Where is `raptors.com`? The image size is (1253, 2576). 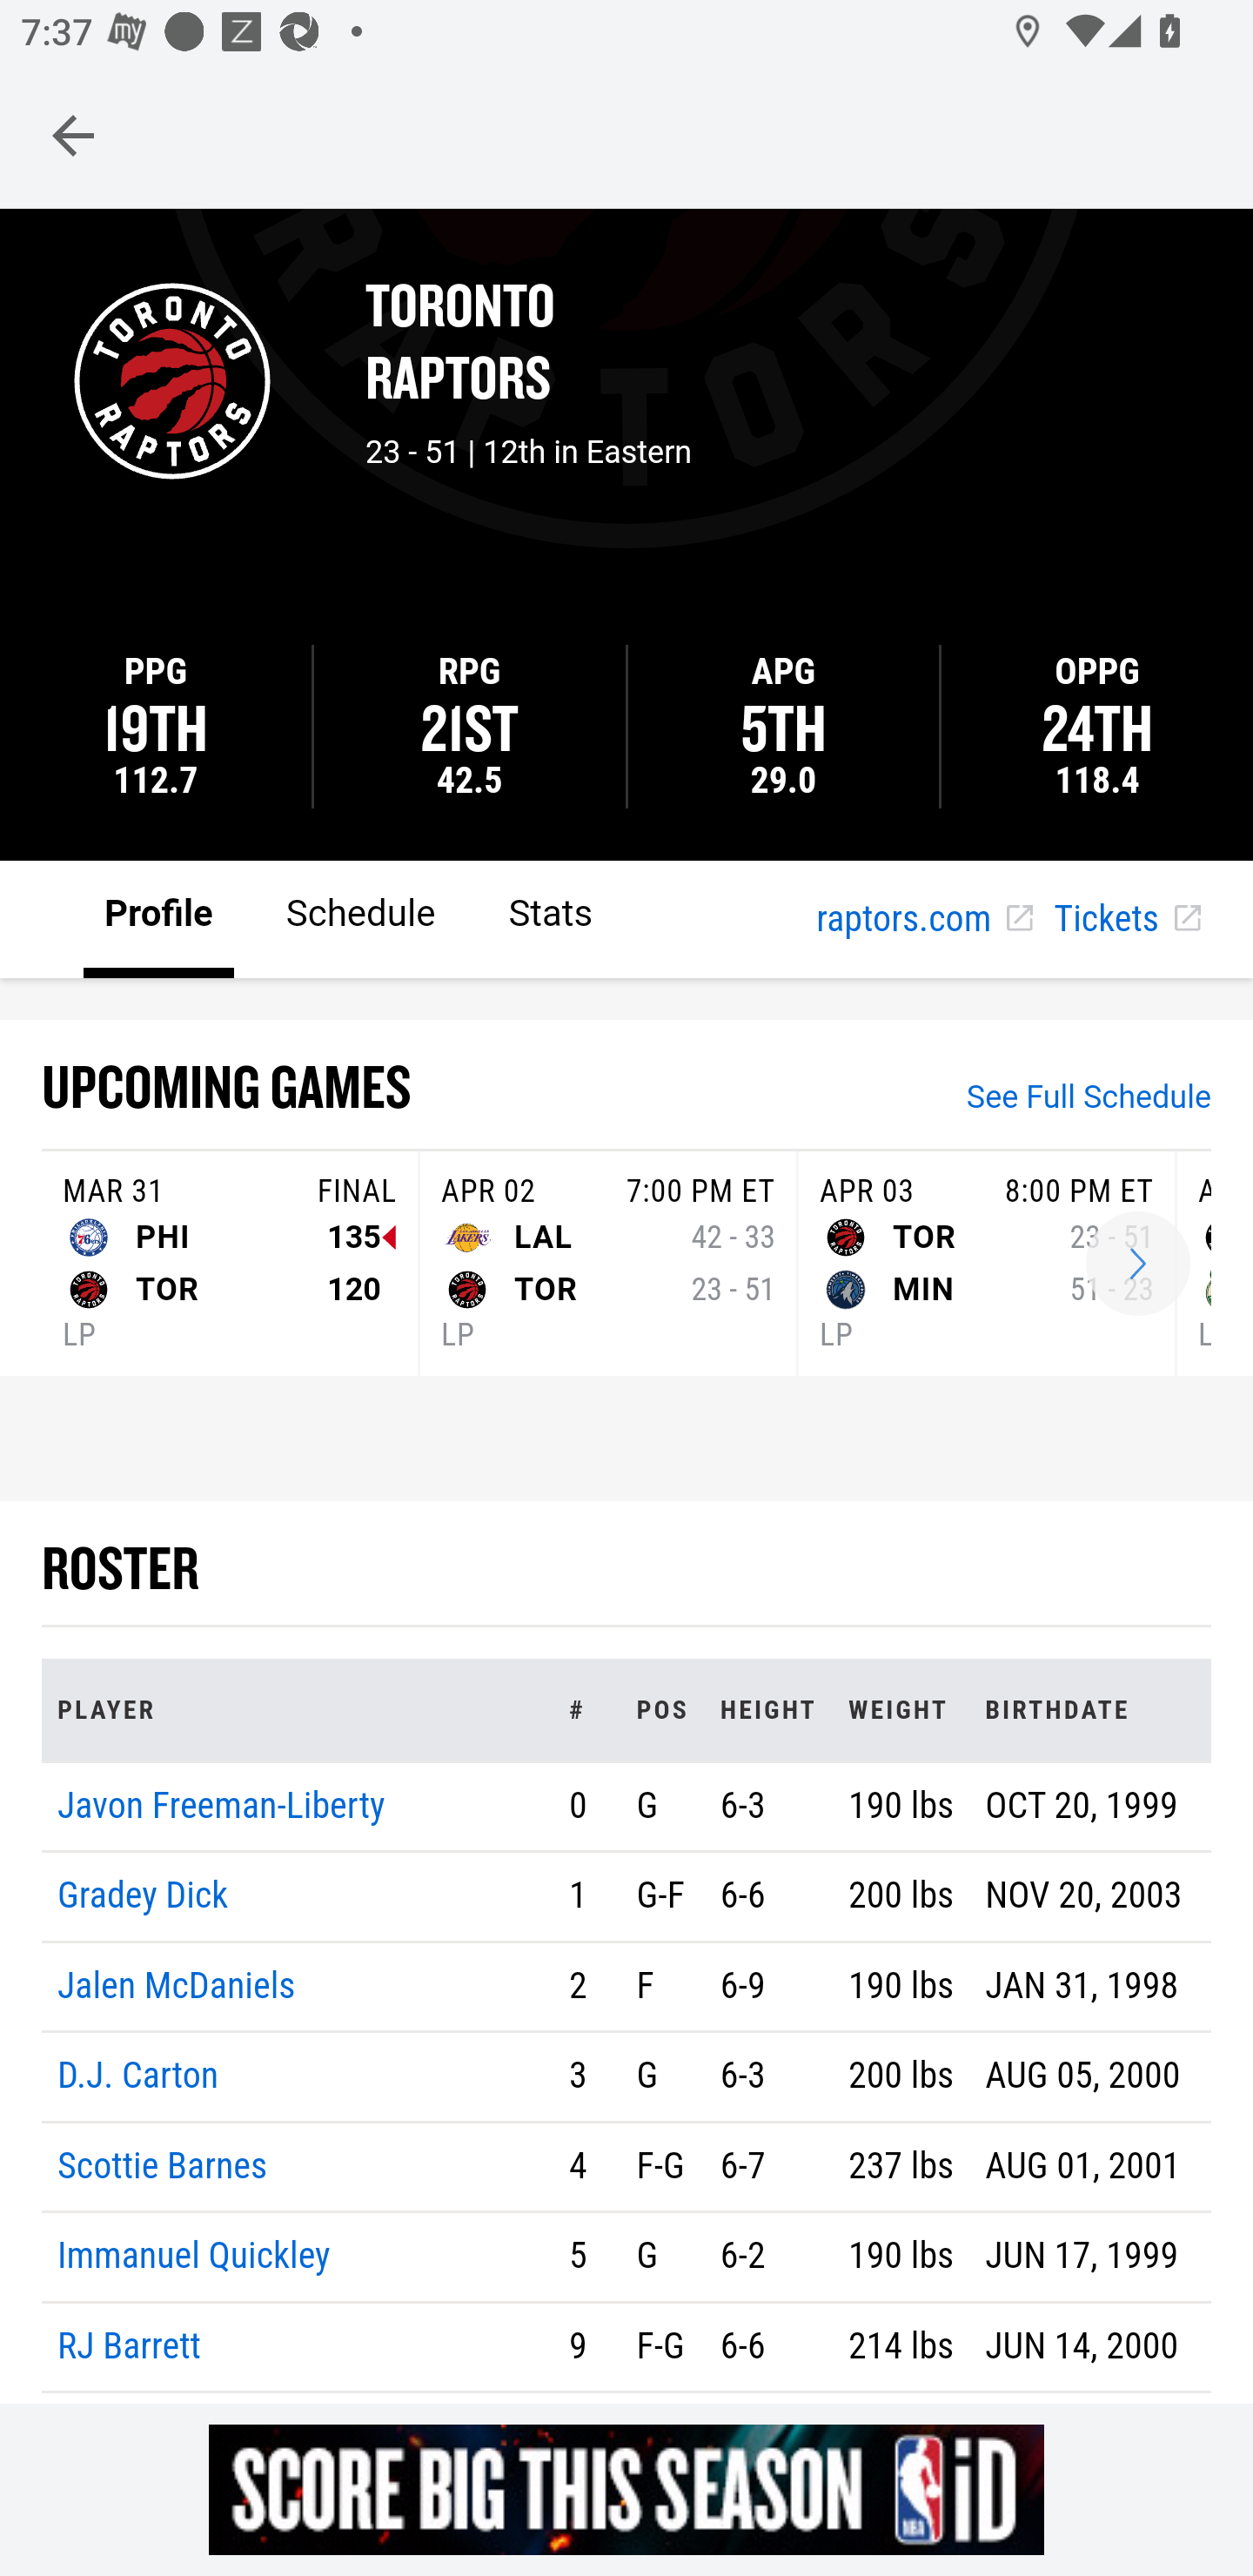
raptors.com is located at coordinates (924, 921).